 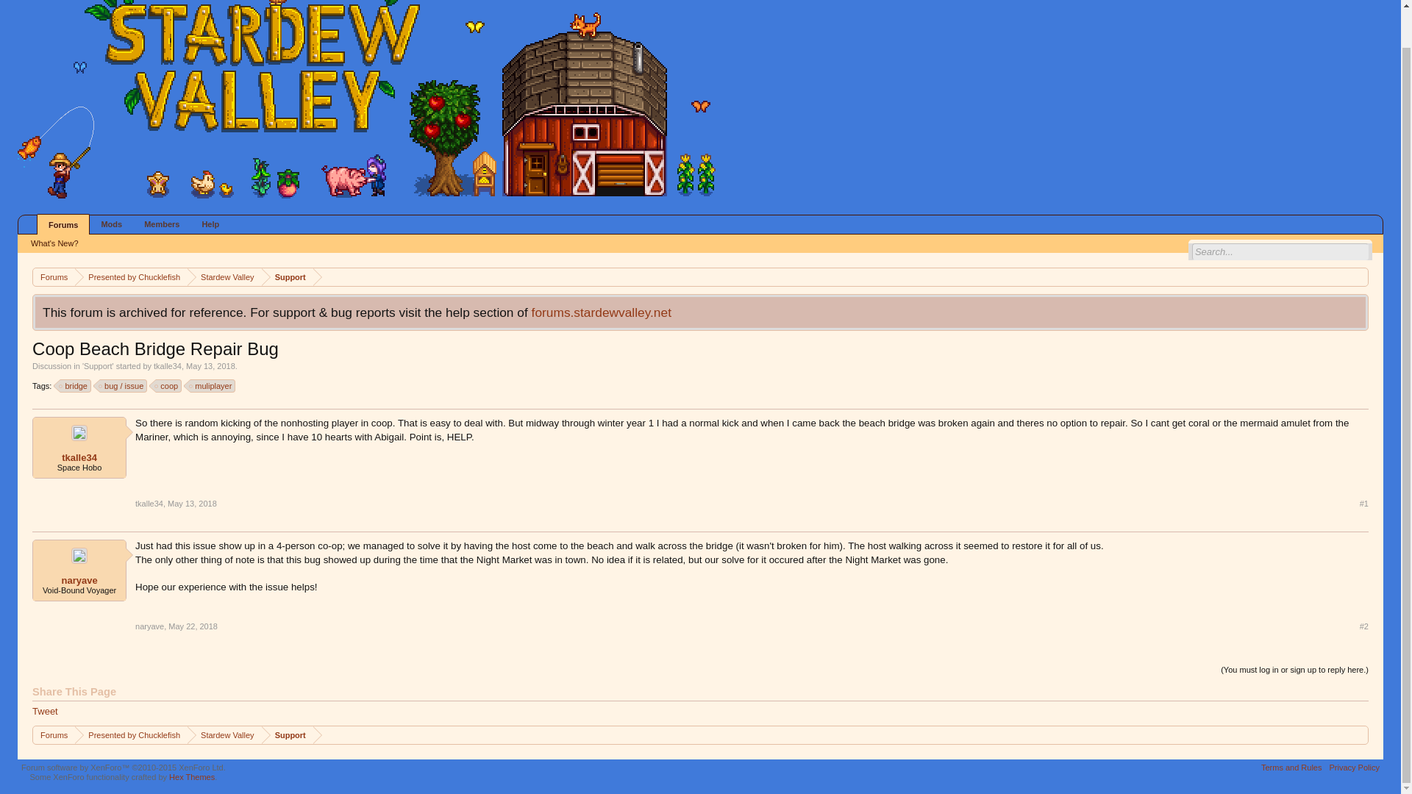 I want to click on Presented by Chucklefish, so click(x=131, y=735).